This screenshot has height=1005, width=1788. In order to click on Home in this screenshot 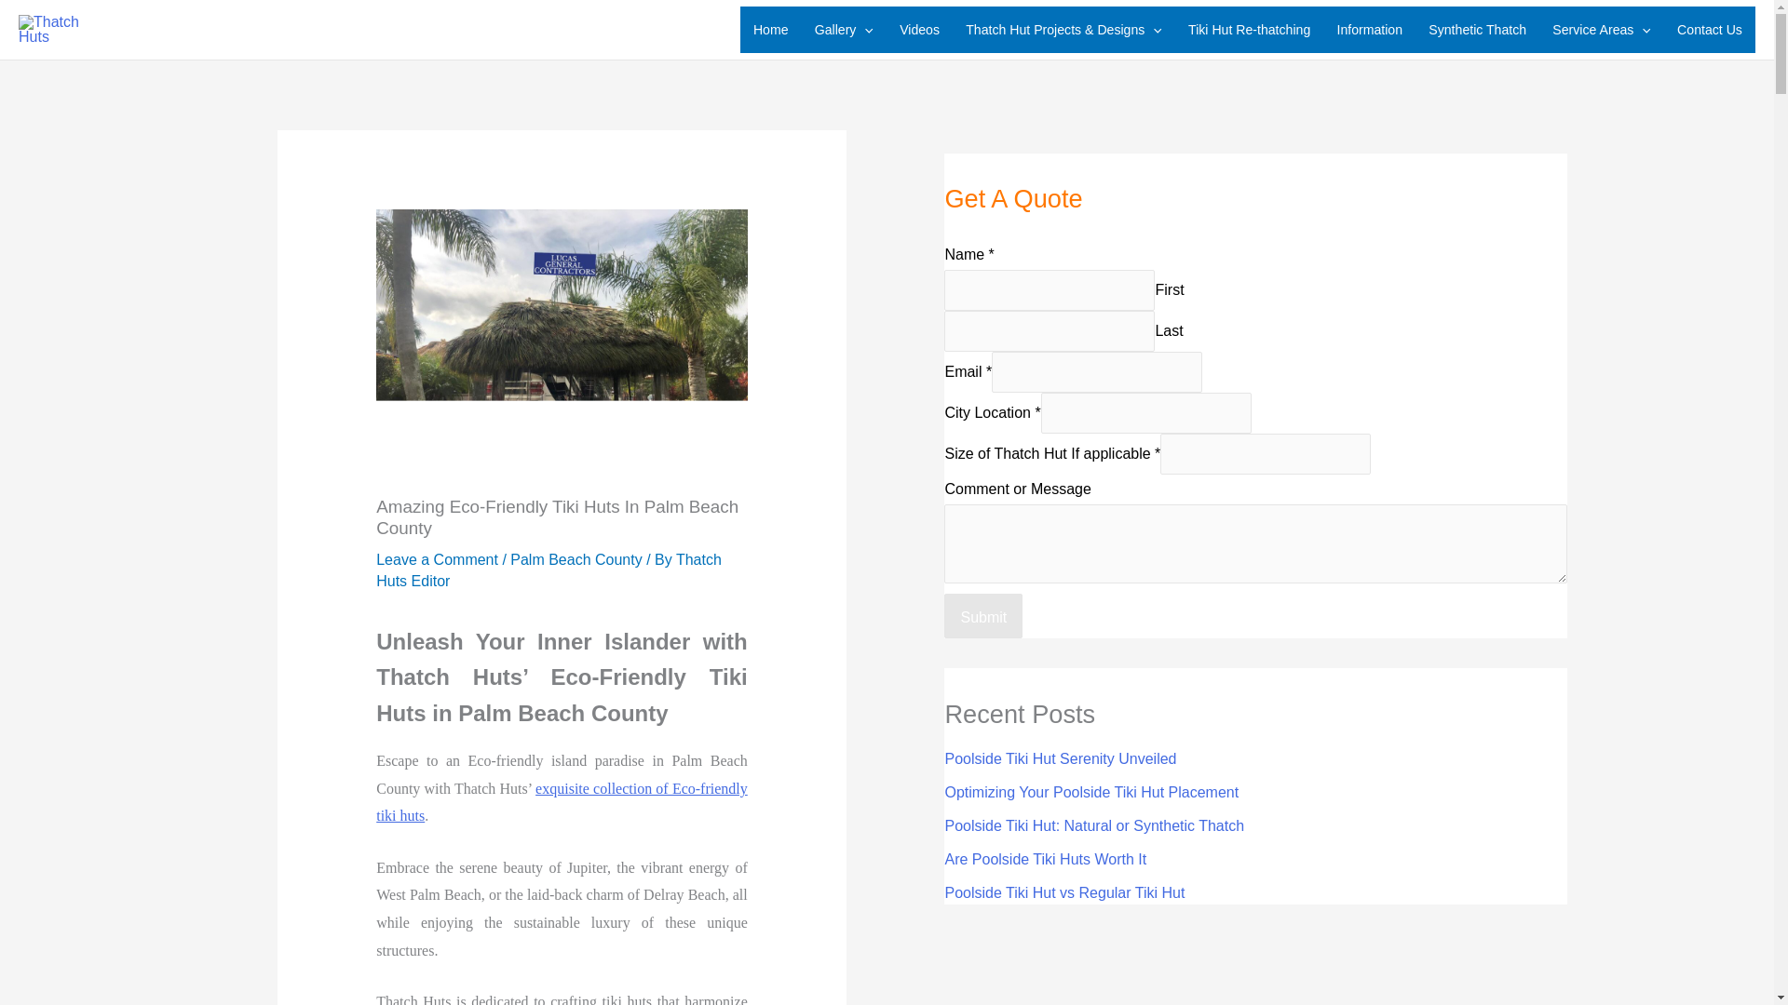, I will do `click(770, 30)`.